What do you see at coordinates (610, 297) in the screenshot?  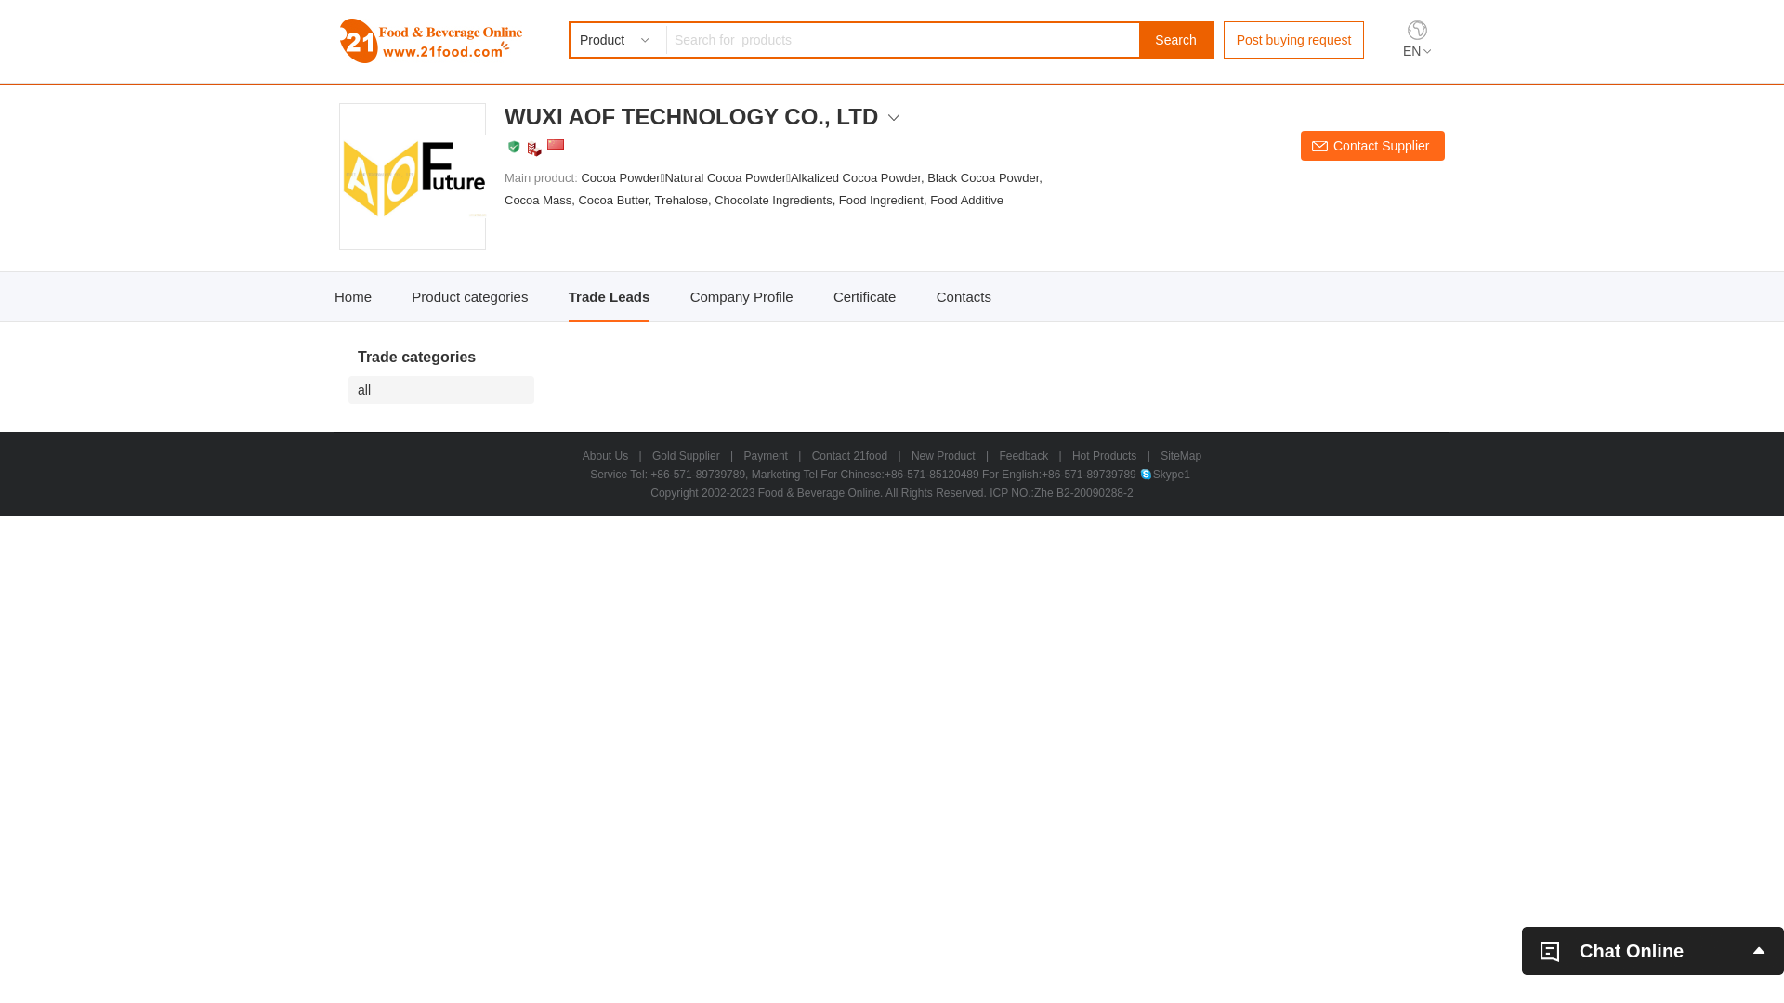 I see `Trade Leads` at bounding box center [610, 297].